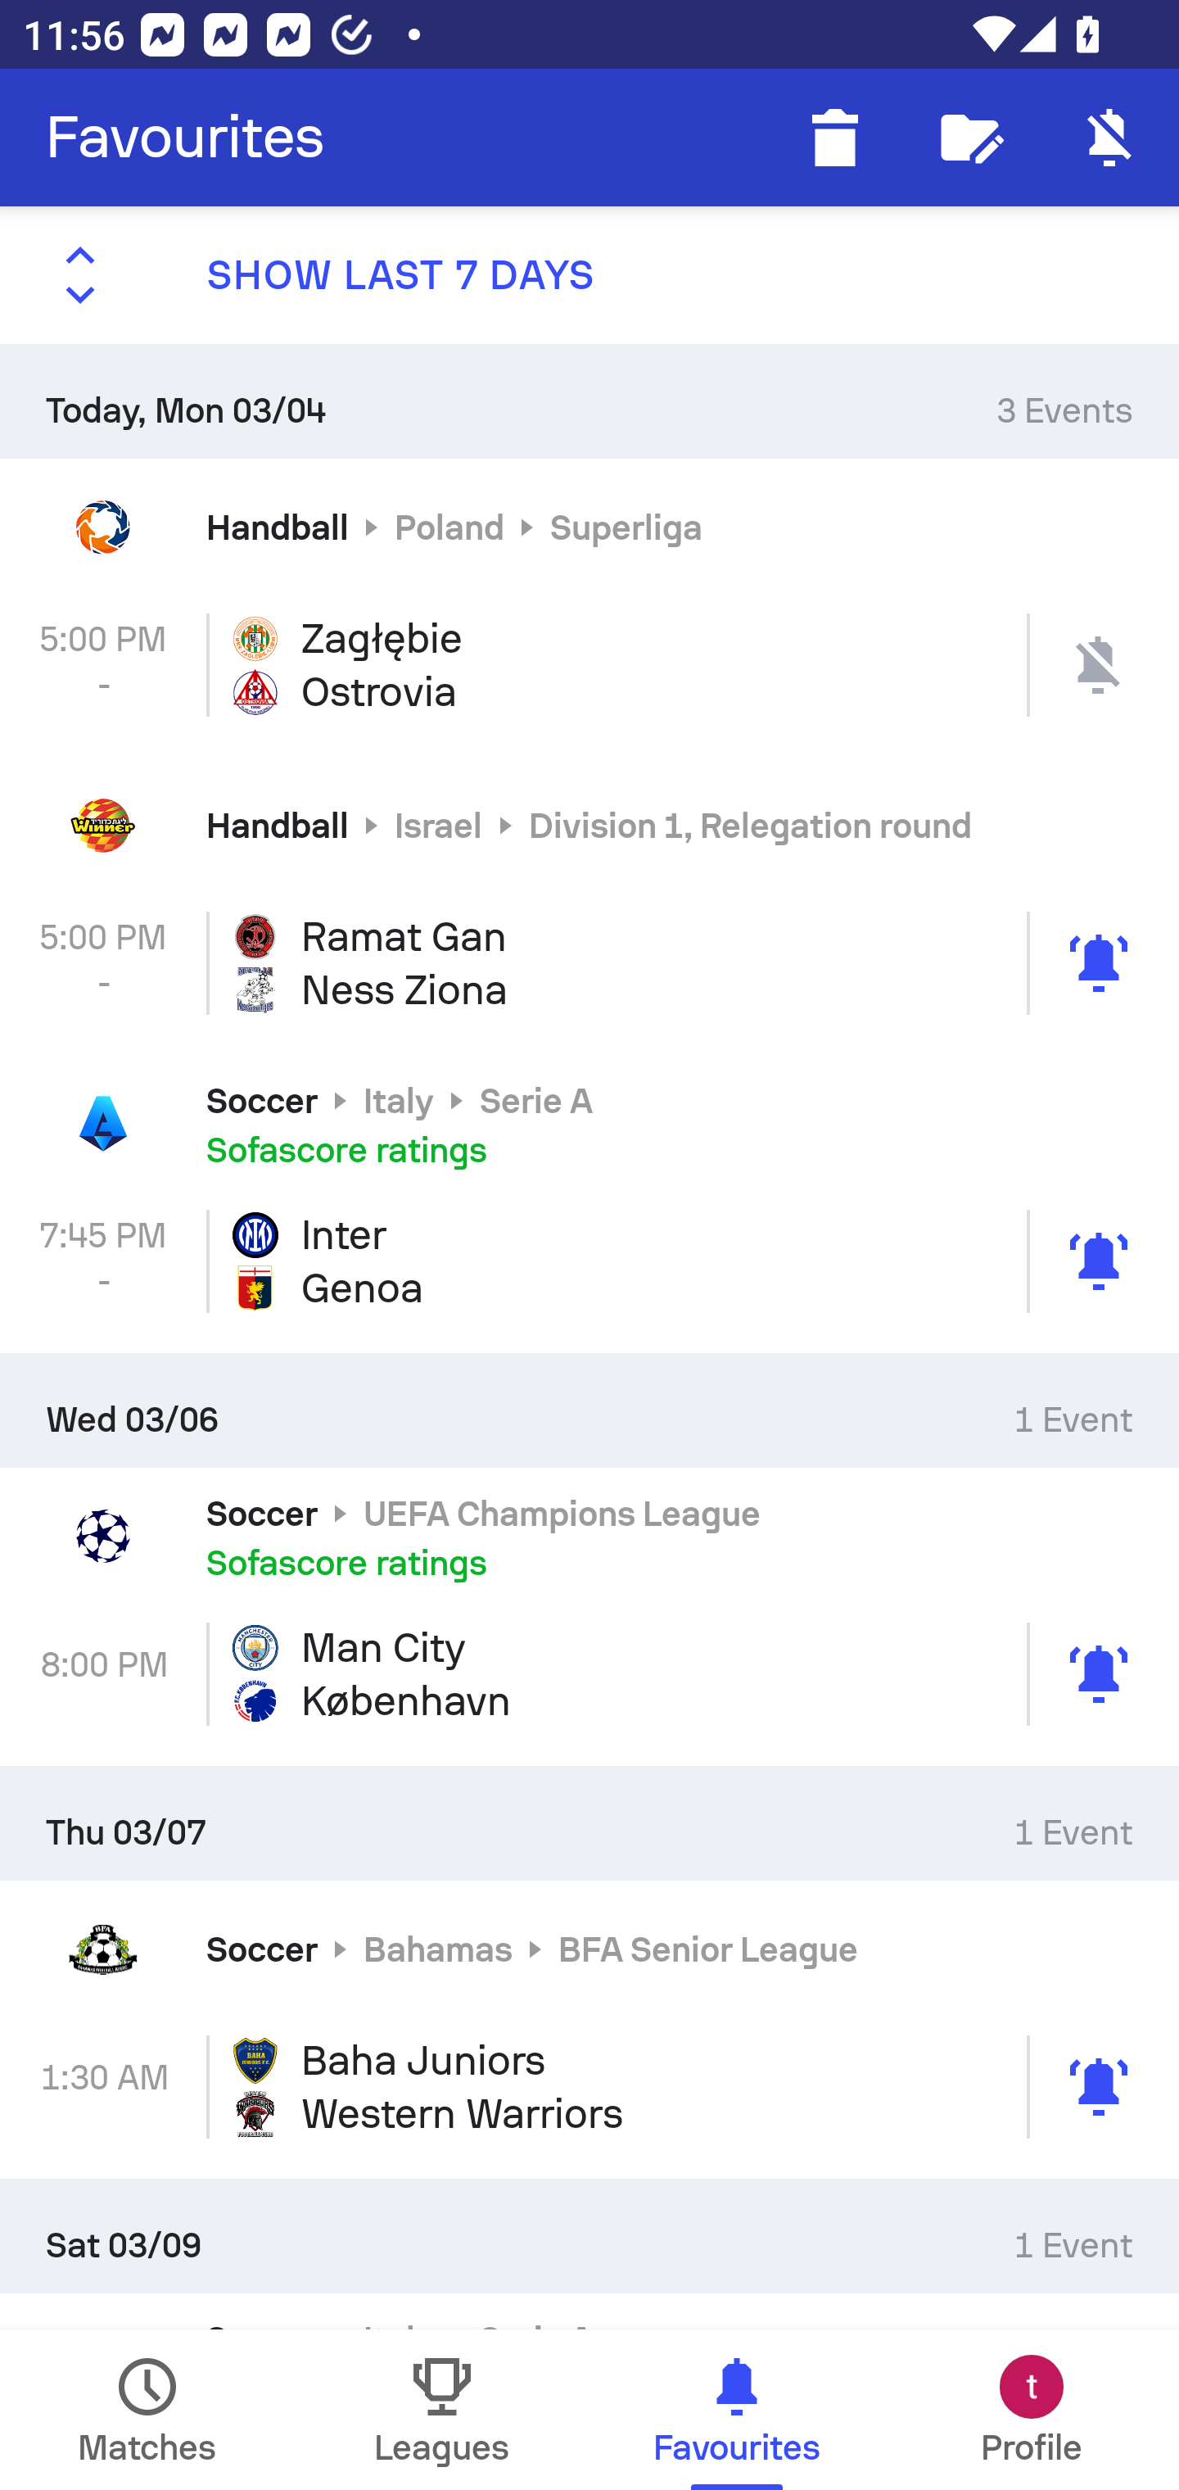  Describe the element at coordinates (589, 1124) in the screenshot. I see `Soccer Italy Serie A Sofascore ratings` at that location.